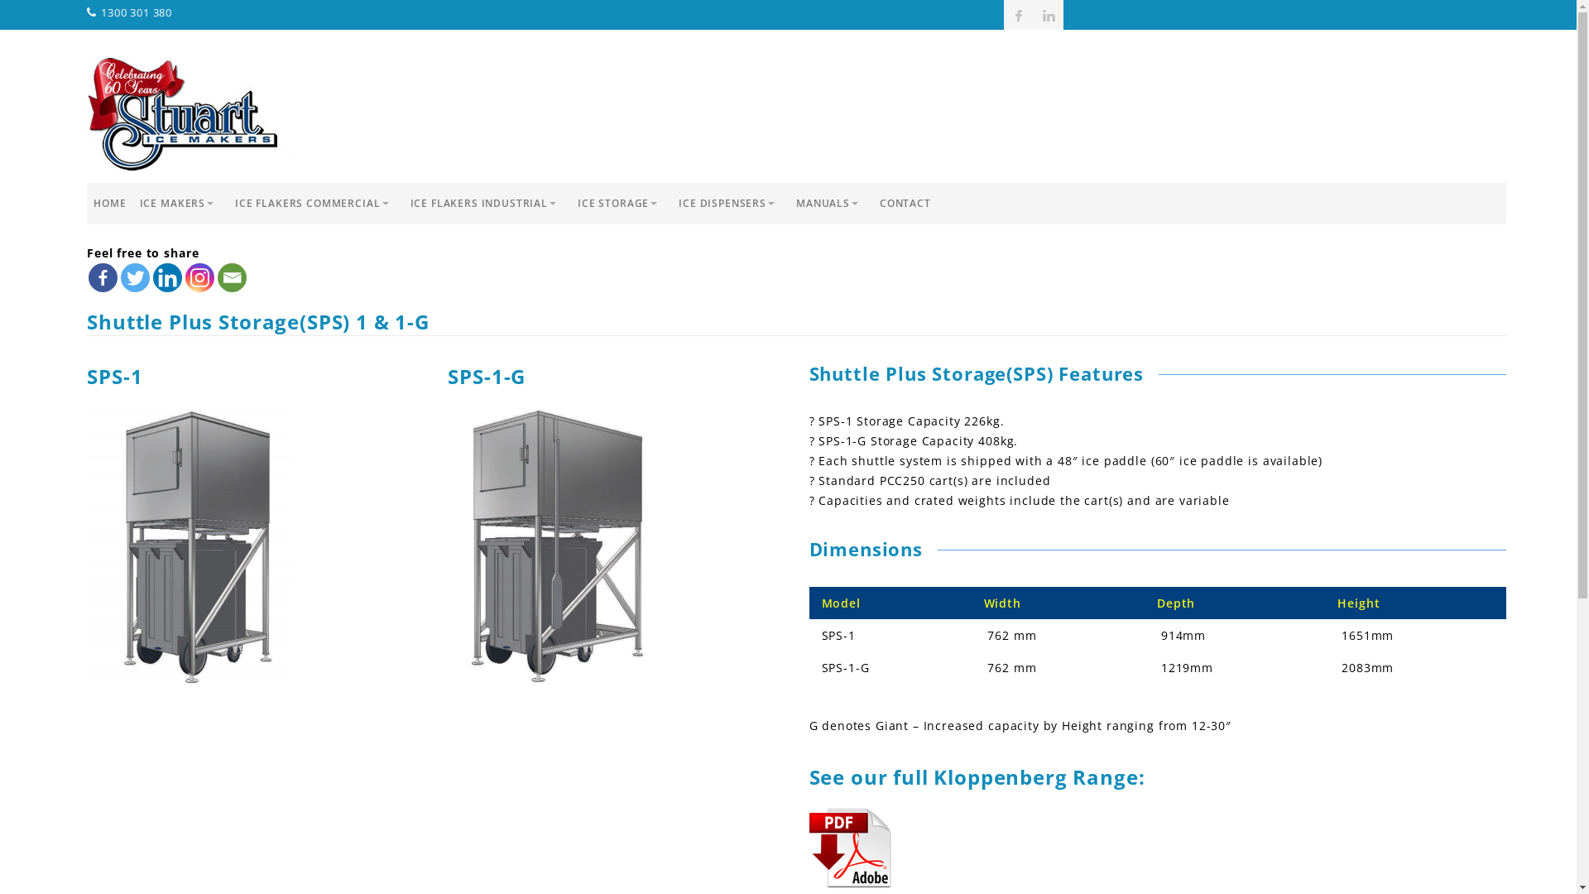  What do you see at coordinates (622, 204) in the screenshot?
I see `ICE STORAGE` at bounding box center [622, 204].